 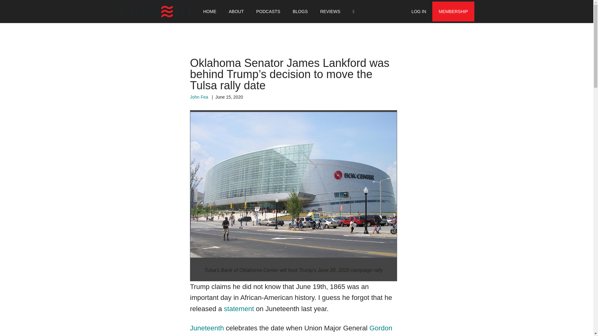 What do you see at coordinates (150, 12) in the screenshot?
I see `WAY OF IMPROVEMENT` at bounding box center [150, 12].